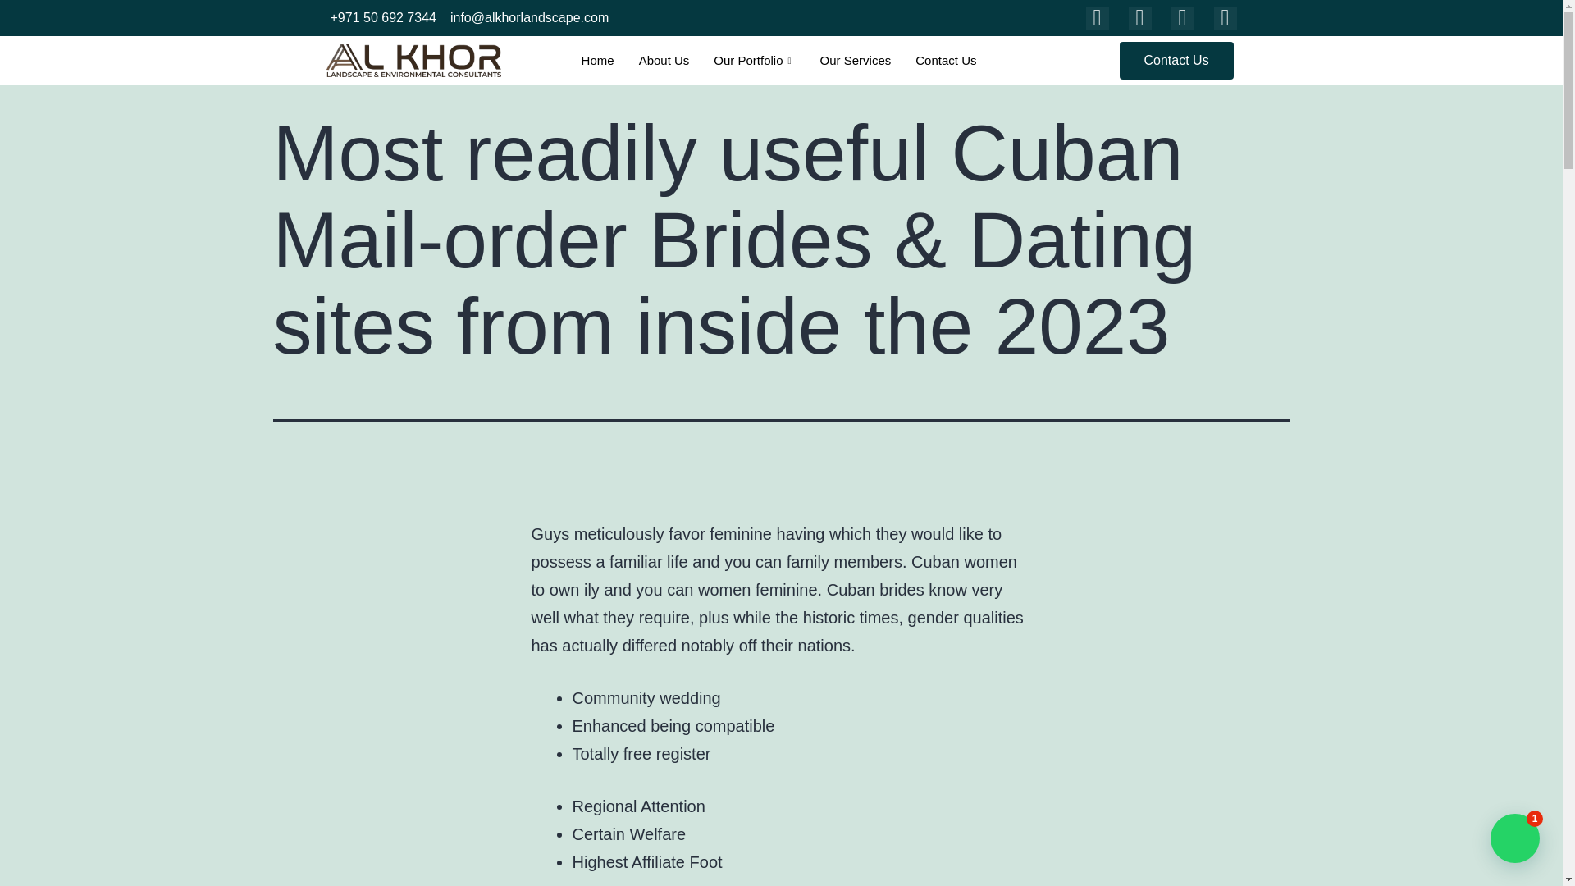 This screenshot has width=1575, height=886. What do you see at coordinates (945, 61) in the screenshot?
I see `Contact Us` at bounding box center [945, 61].